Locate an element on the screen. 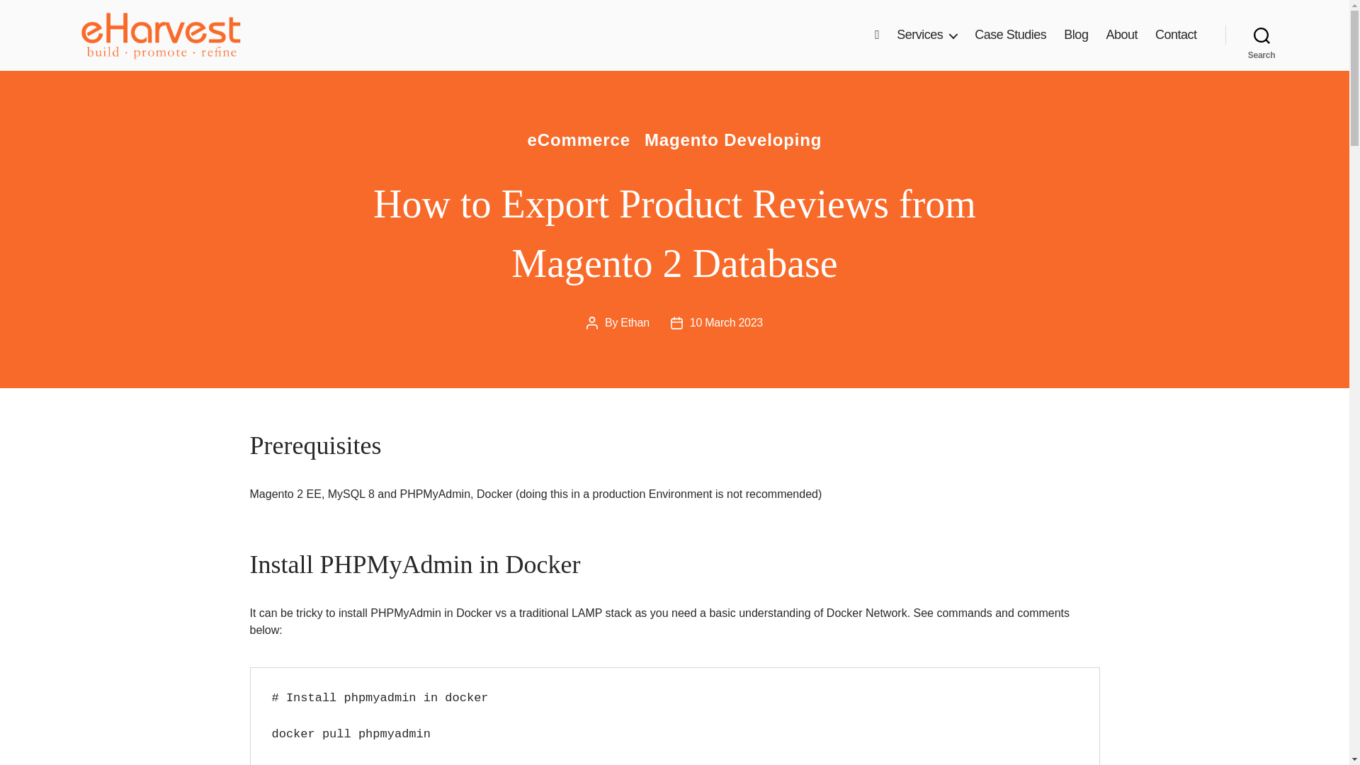  Search is located at coordinates (1262, 35).